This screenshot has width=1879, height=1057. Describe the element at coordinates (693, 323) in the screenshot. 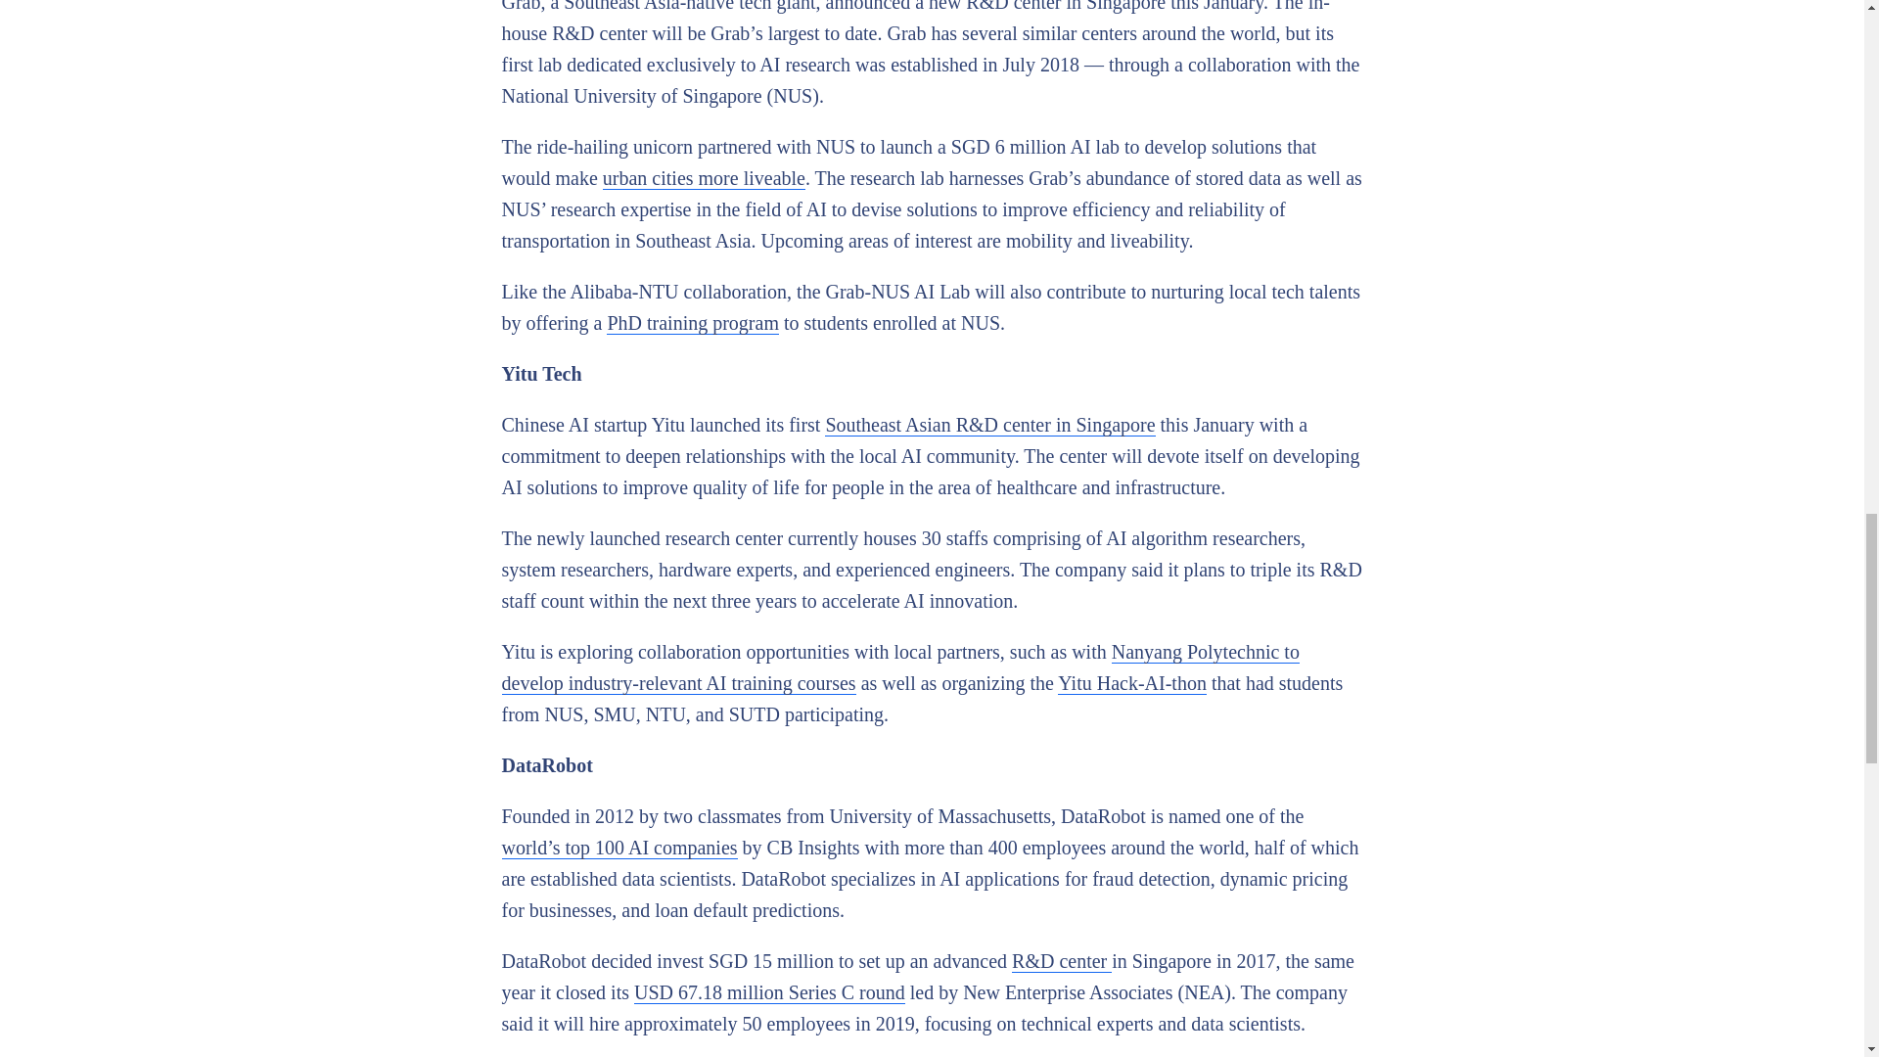

I see `PhD training program` at that location.